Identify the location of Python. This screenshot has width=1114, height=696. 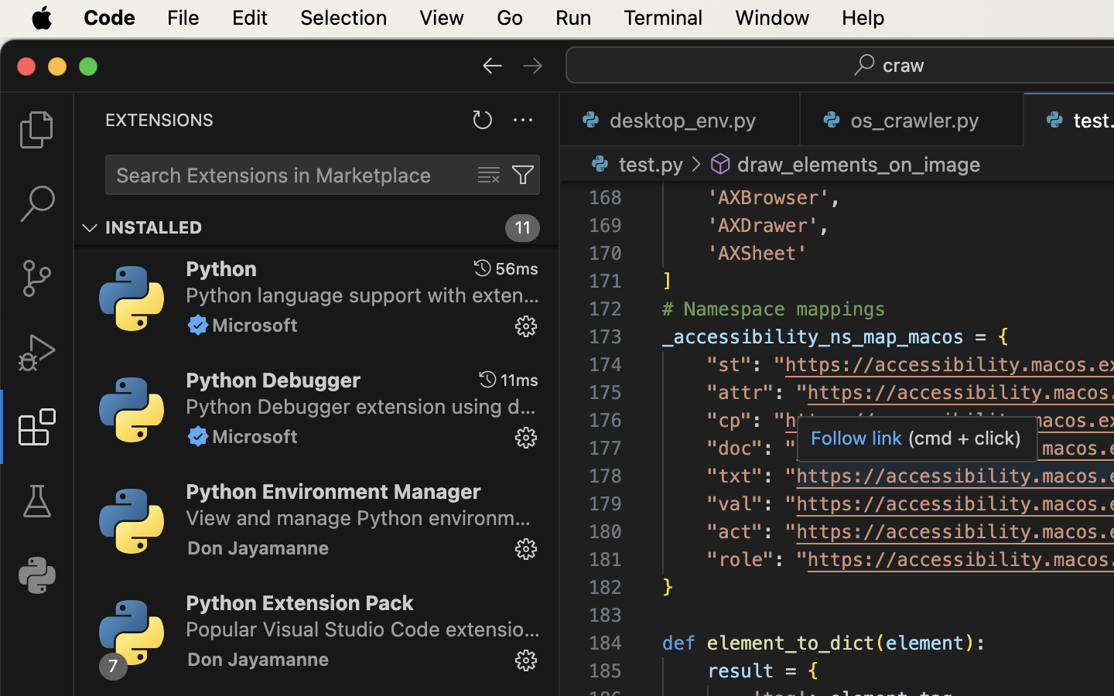
(221, 268).